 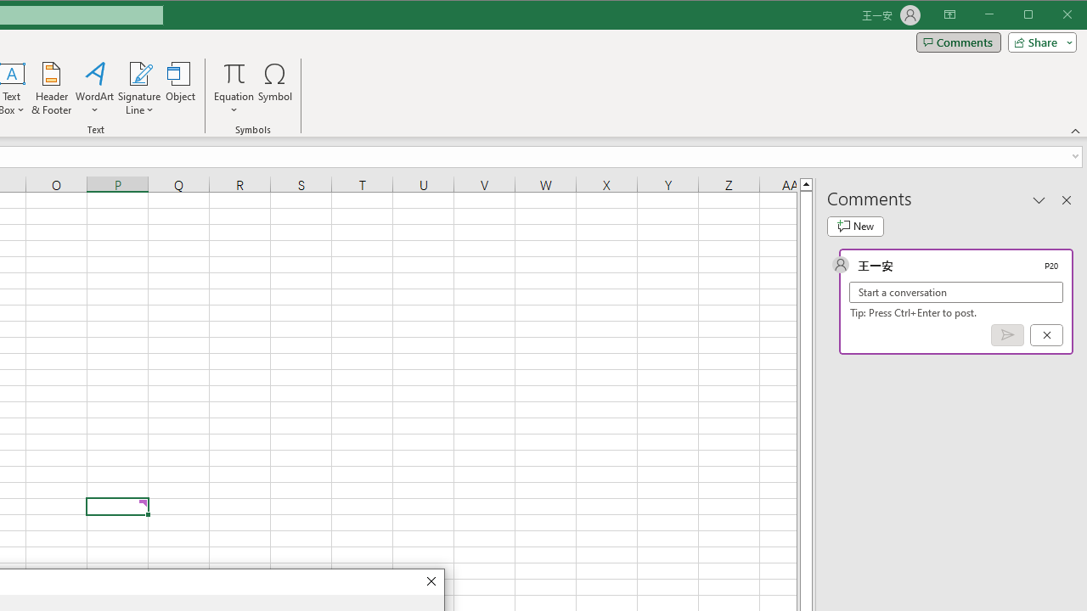 I want to click on New comment, so click(x=855, y=226).